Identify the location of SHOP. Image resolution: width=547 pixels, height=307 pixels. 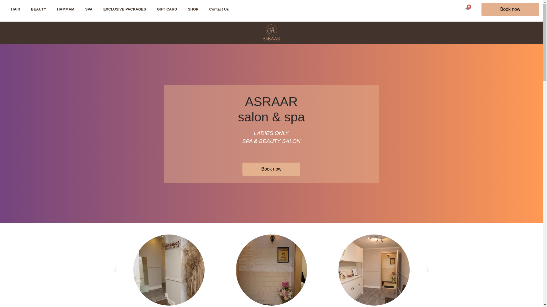
(193, 9).